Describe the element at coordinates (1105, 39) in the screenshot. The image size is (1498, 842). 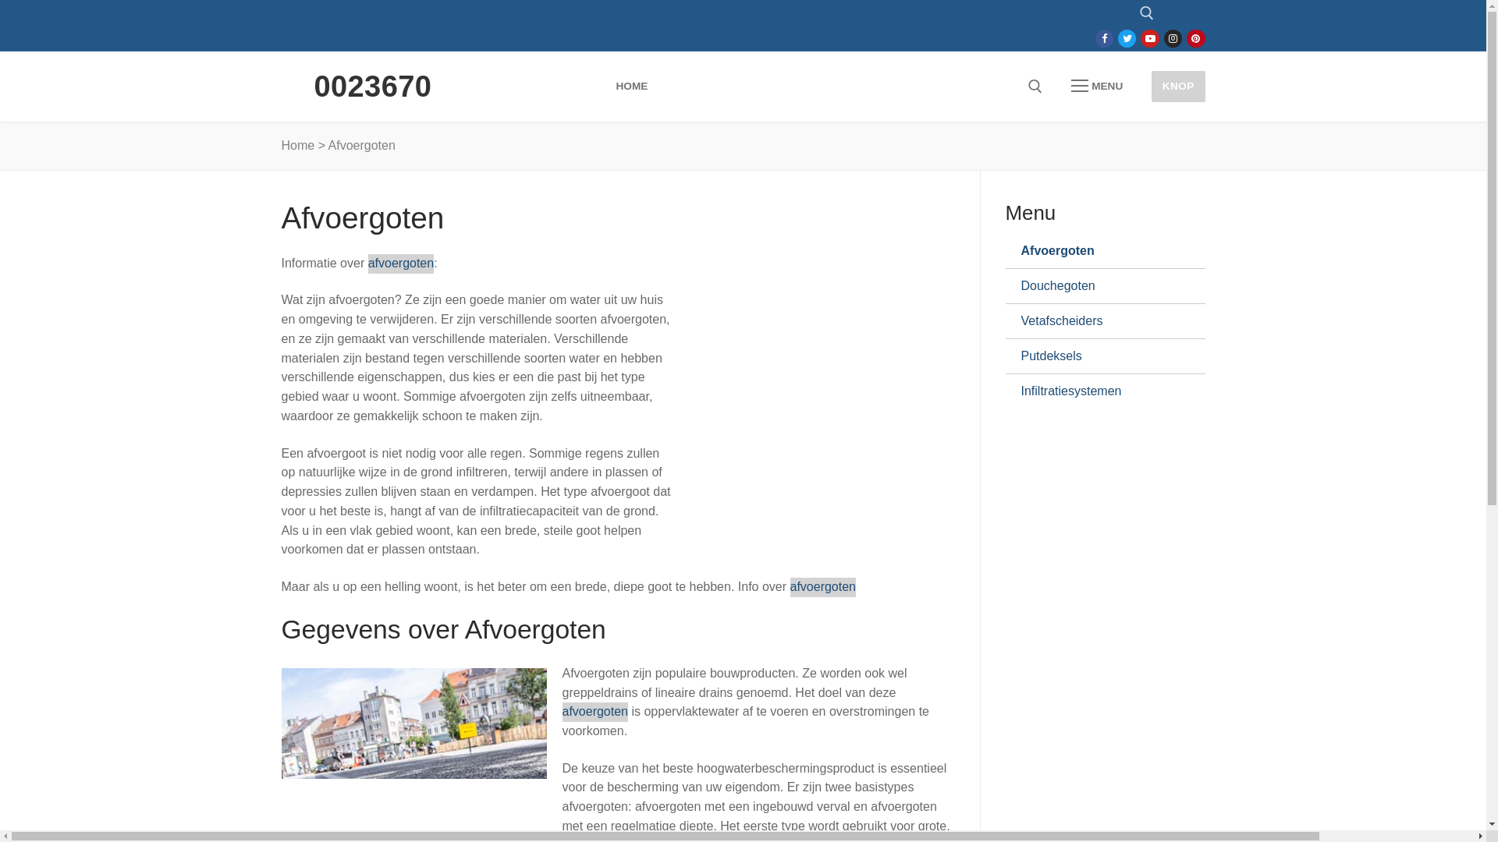
I see `Facebook` at that location.